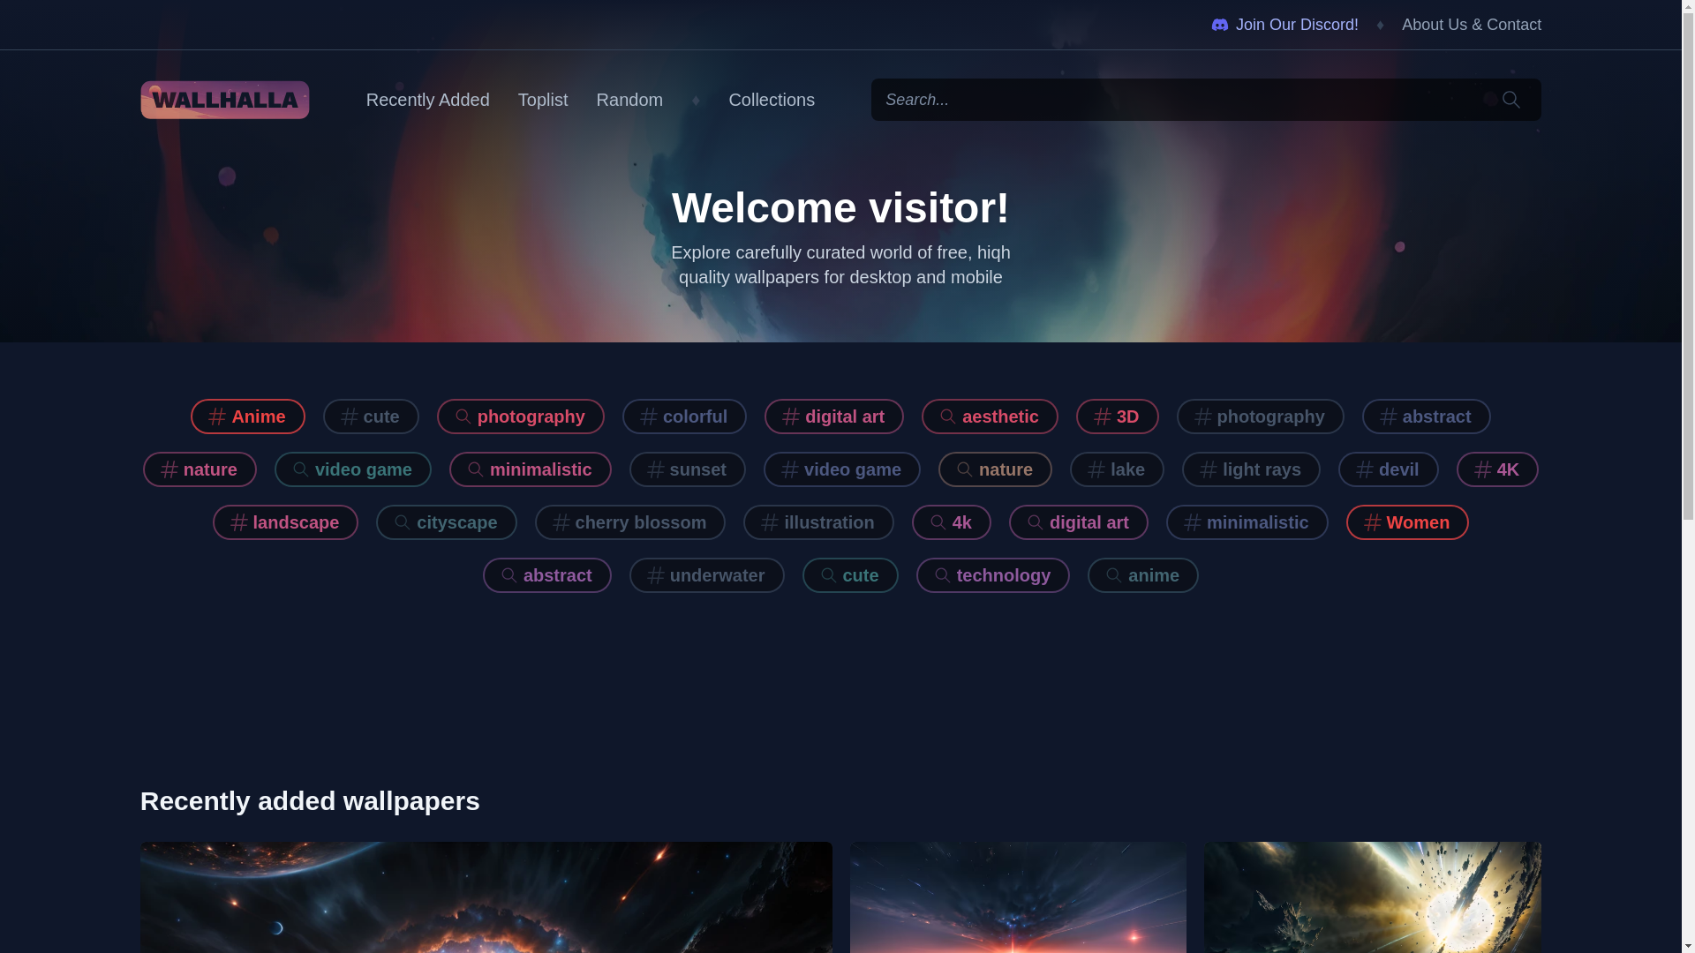 The image size is (1695, 953). I want to click on cute, so click(849, 575).